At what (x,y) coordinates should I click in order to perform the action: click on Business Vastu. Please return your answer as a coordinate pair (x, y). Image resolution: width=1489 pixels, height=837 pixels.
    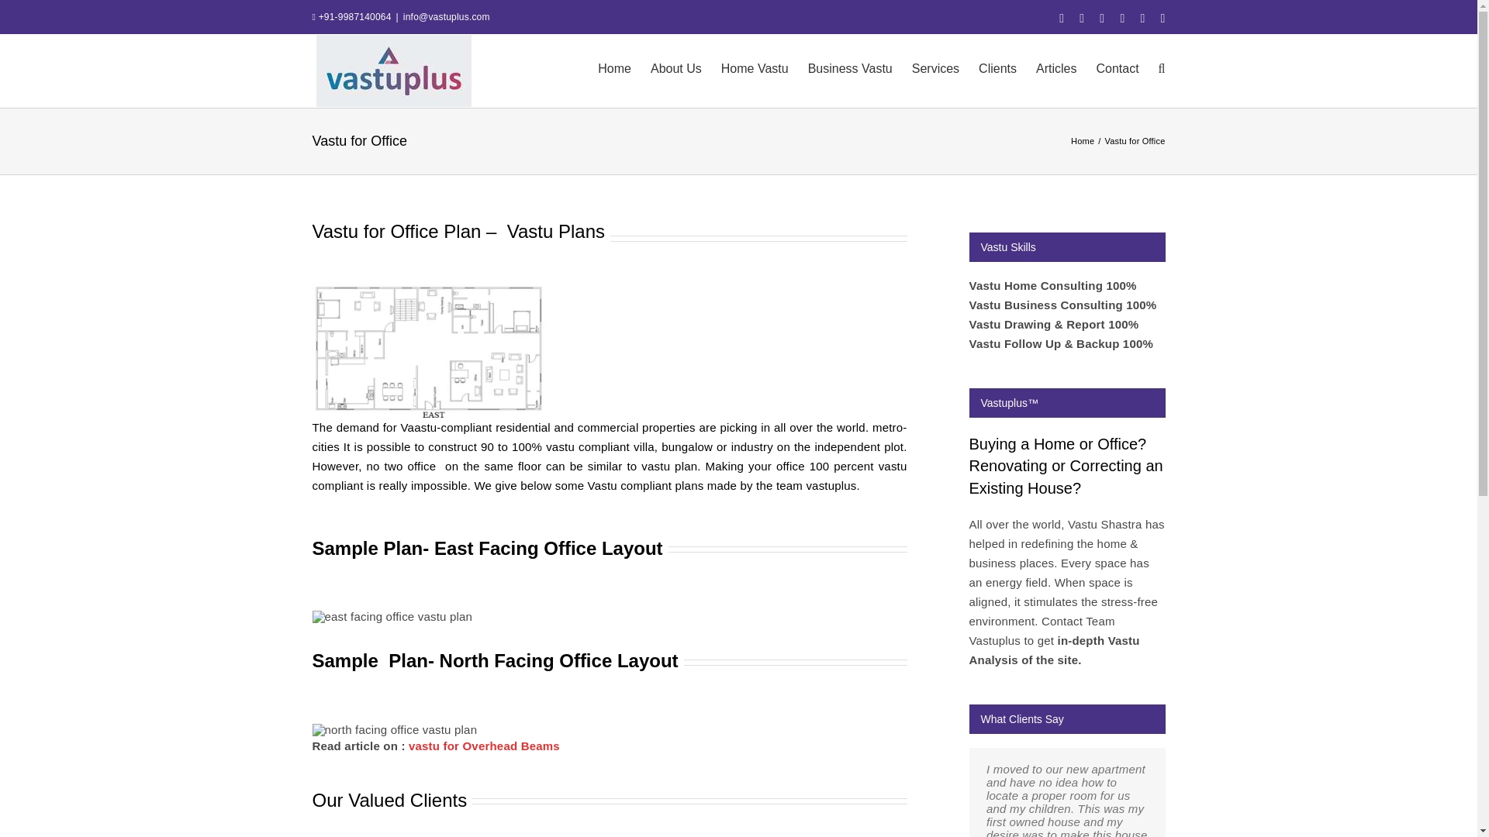
    Looking at the image, I should click on (850, 67).